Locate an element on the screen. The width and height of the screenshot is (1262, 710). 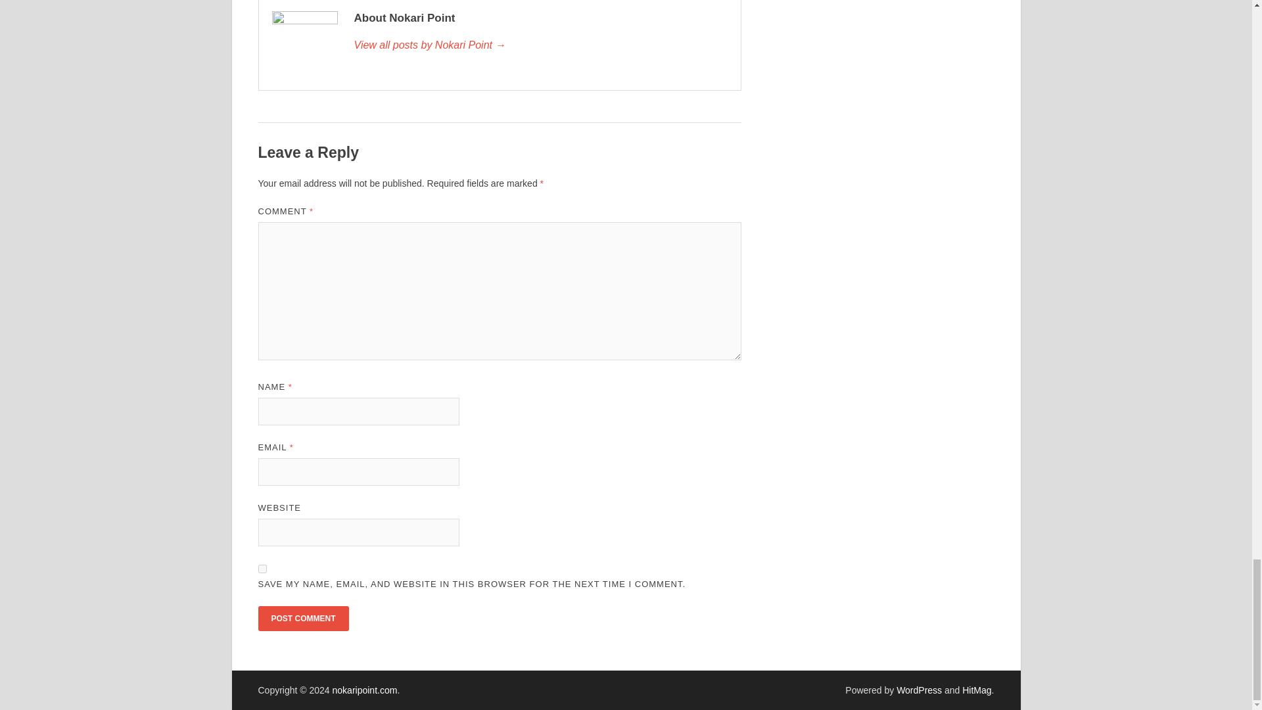
Post Comment is located at coordinates (302, 619).